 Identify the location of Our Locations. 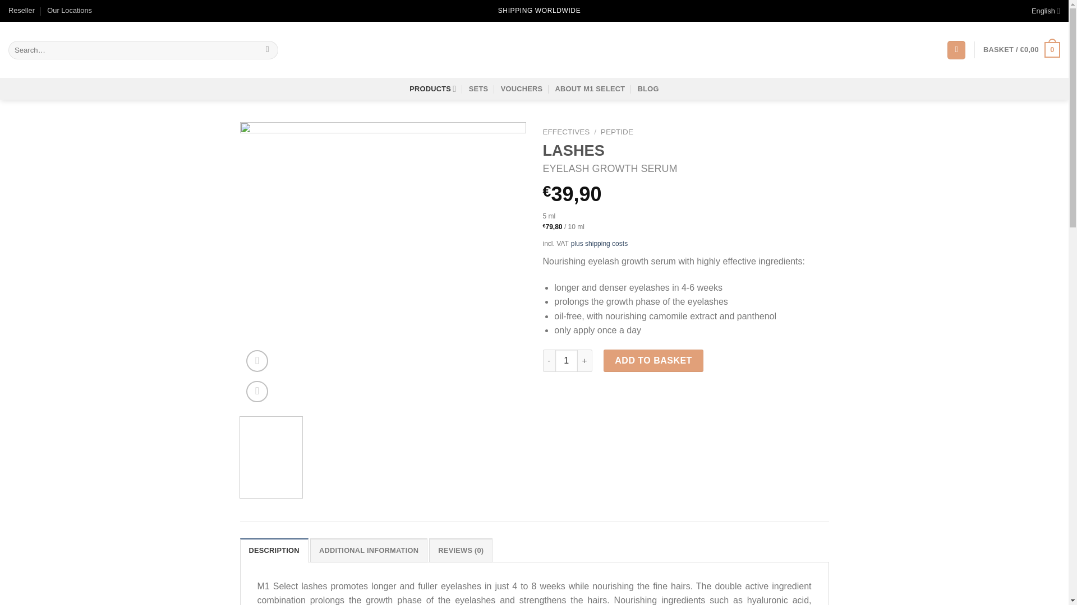
(70, 10).